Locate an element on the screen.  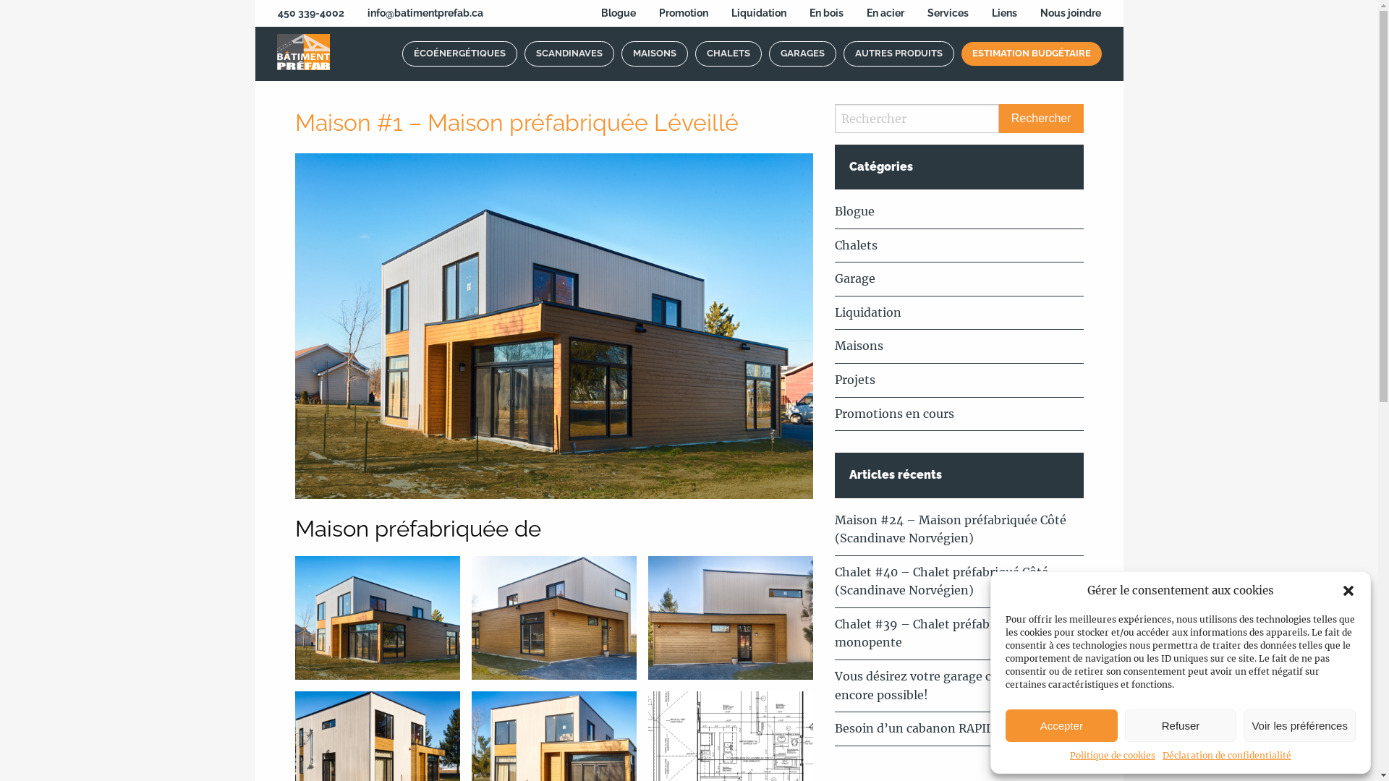
Rechercher is located at coordinates (1042, 119).